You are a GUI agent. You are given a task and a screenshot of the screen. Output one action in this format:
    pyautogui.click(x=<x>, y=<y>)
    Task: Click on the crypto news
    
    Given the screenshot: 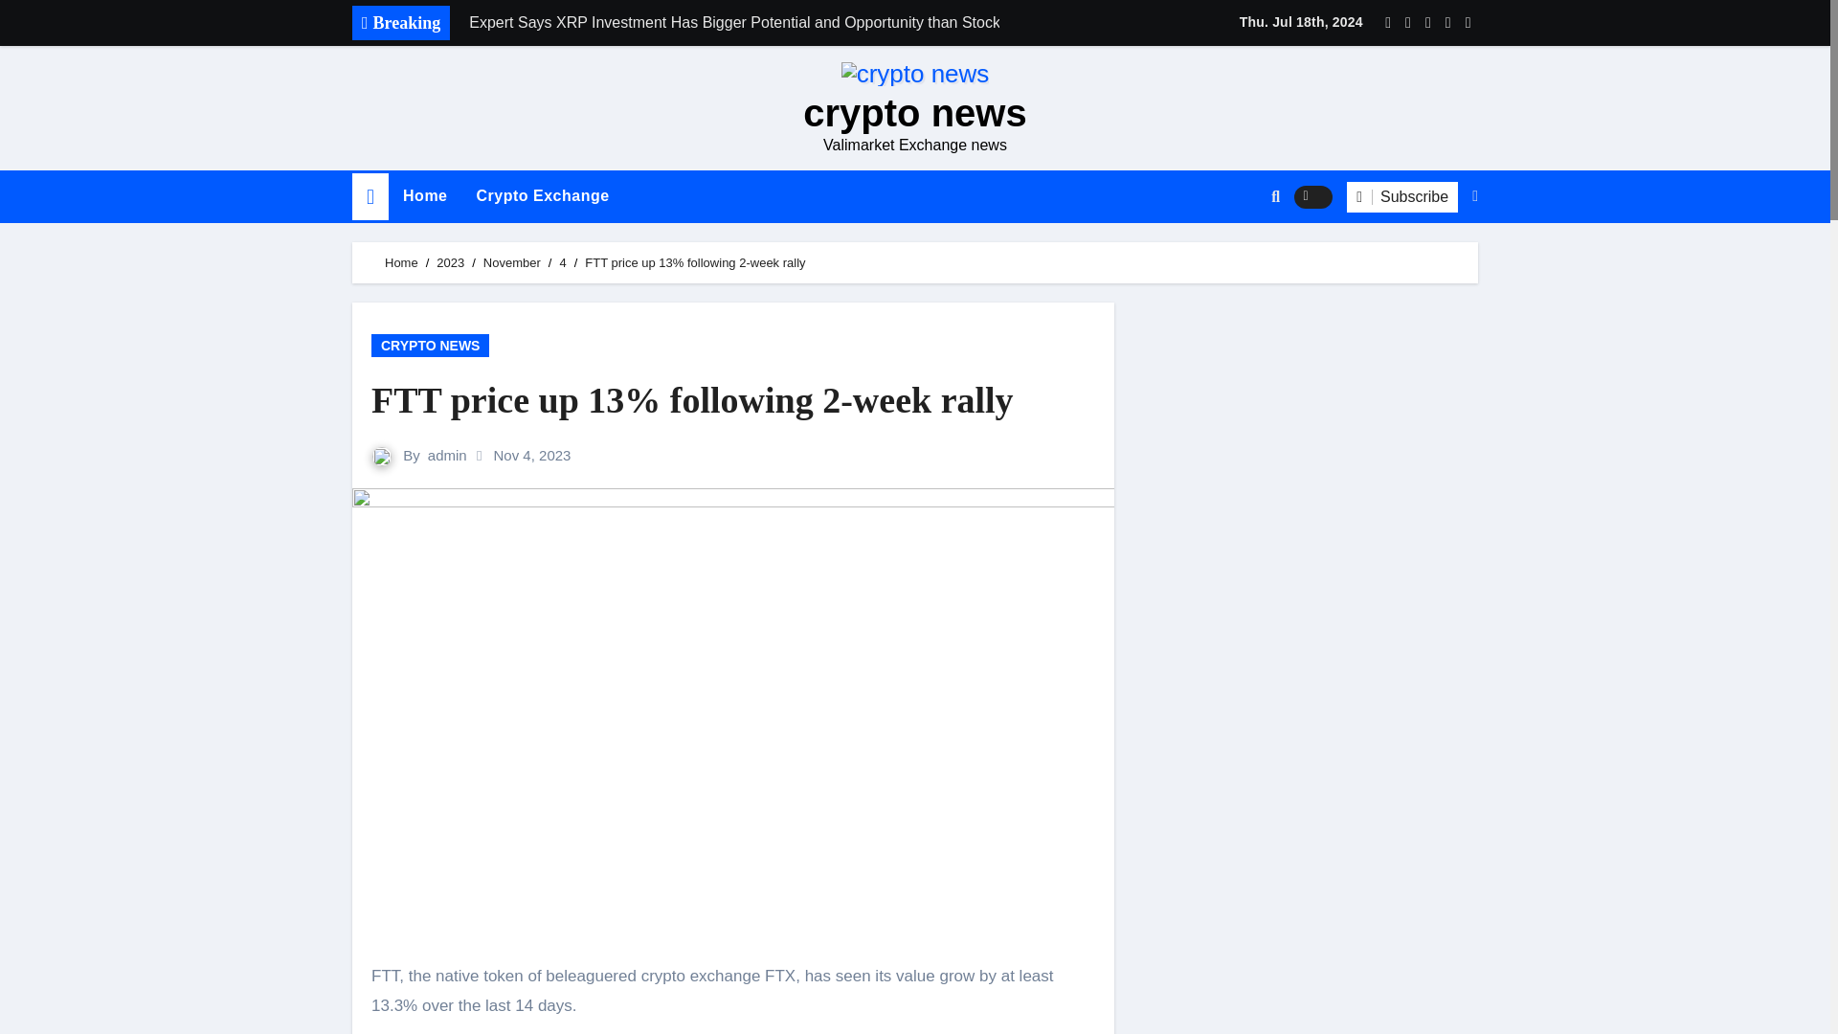 What is the action you would take?
    pyautogui.click(x=914, y=113)
    